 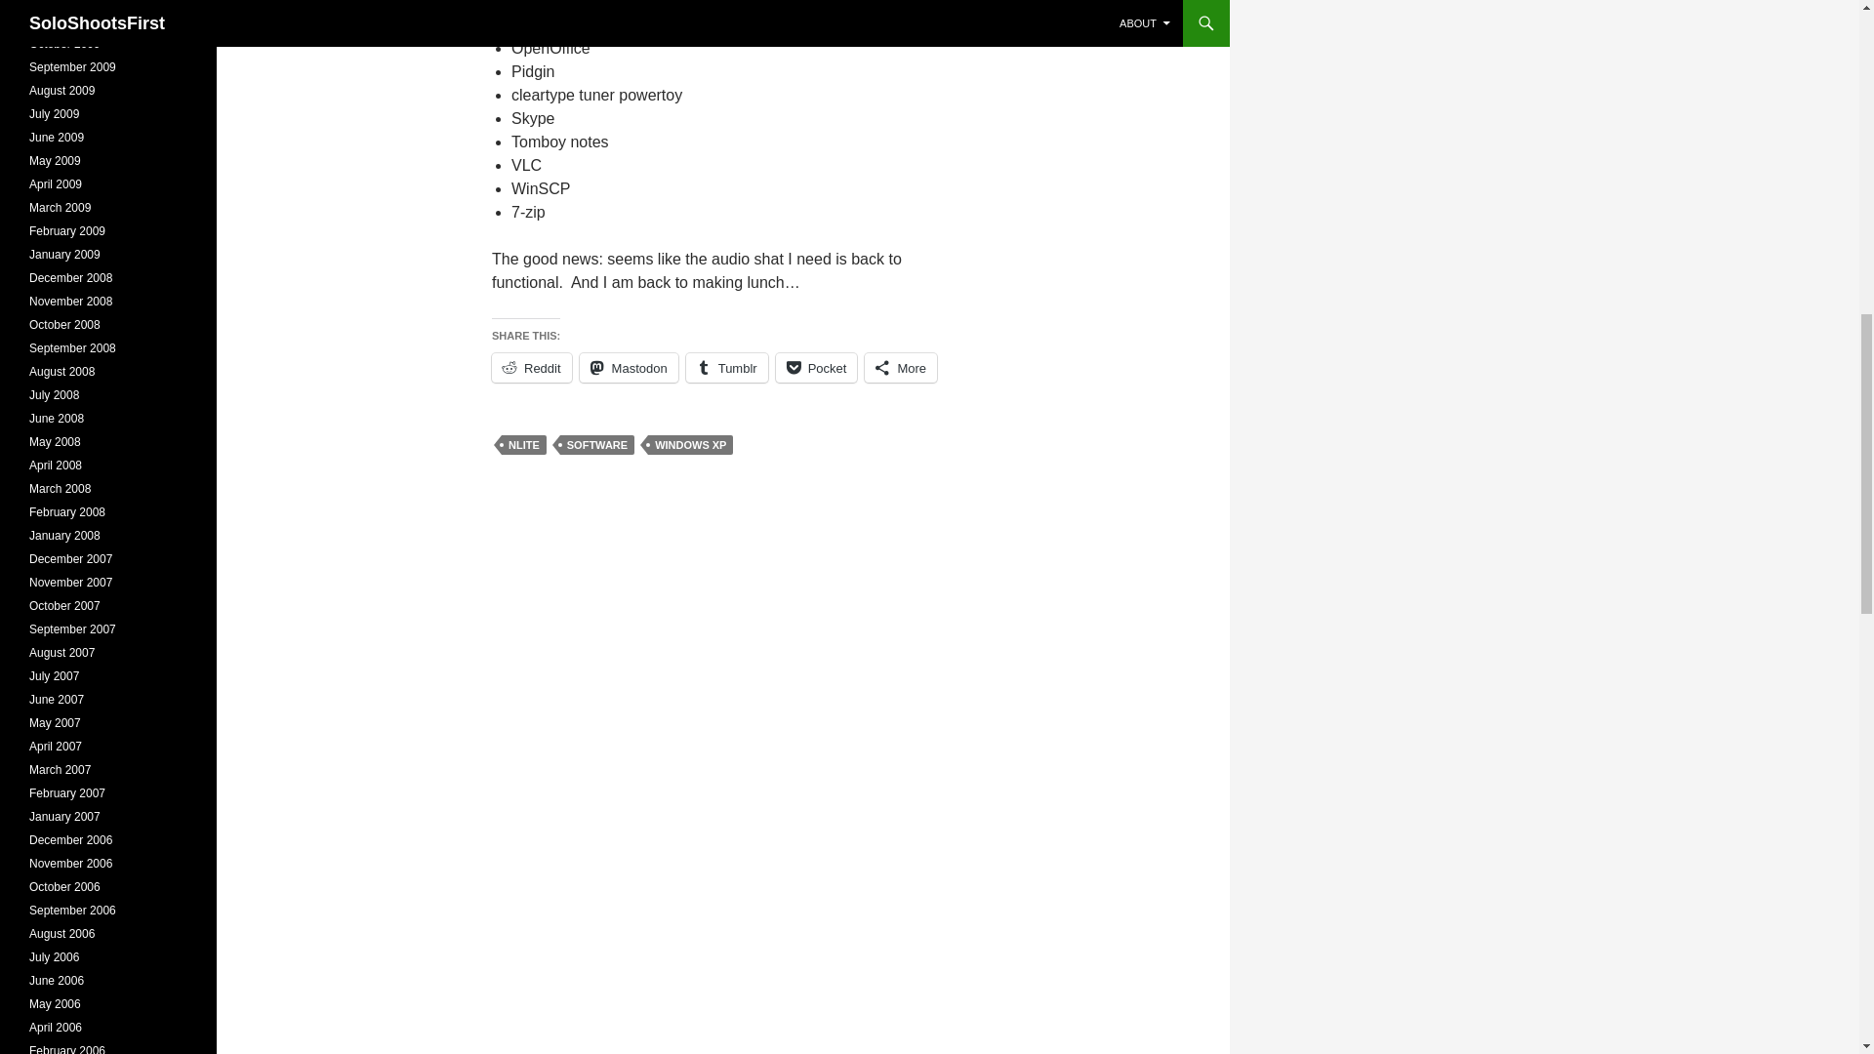 I want to click on More, so click(x=900, y=367).